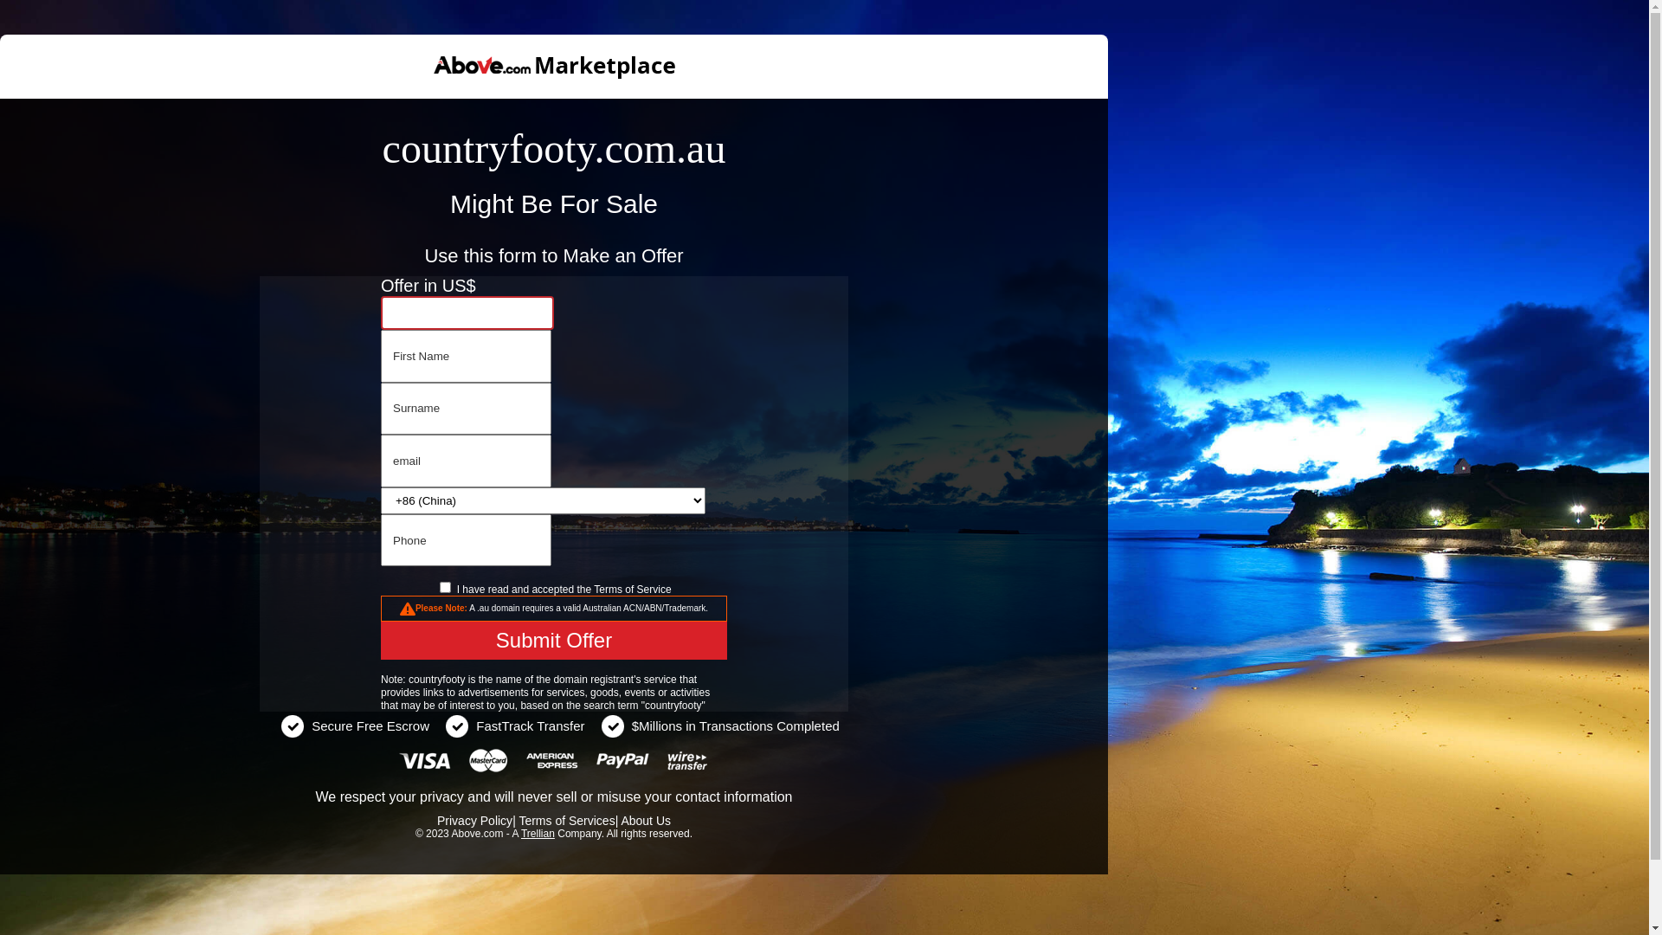 The image size is (1662, 935). What do you see at coordinates (474, 821) in the screenshot?
I see `Privacy Policy` at bounding box center [474, 821].